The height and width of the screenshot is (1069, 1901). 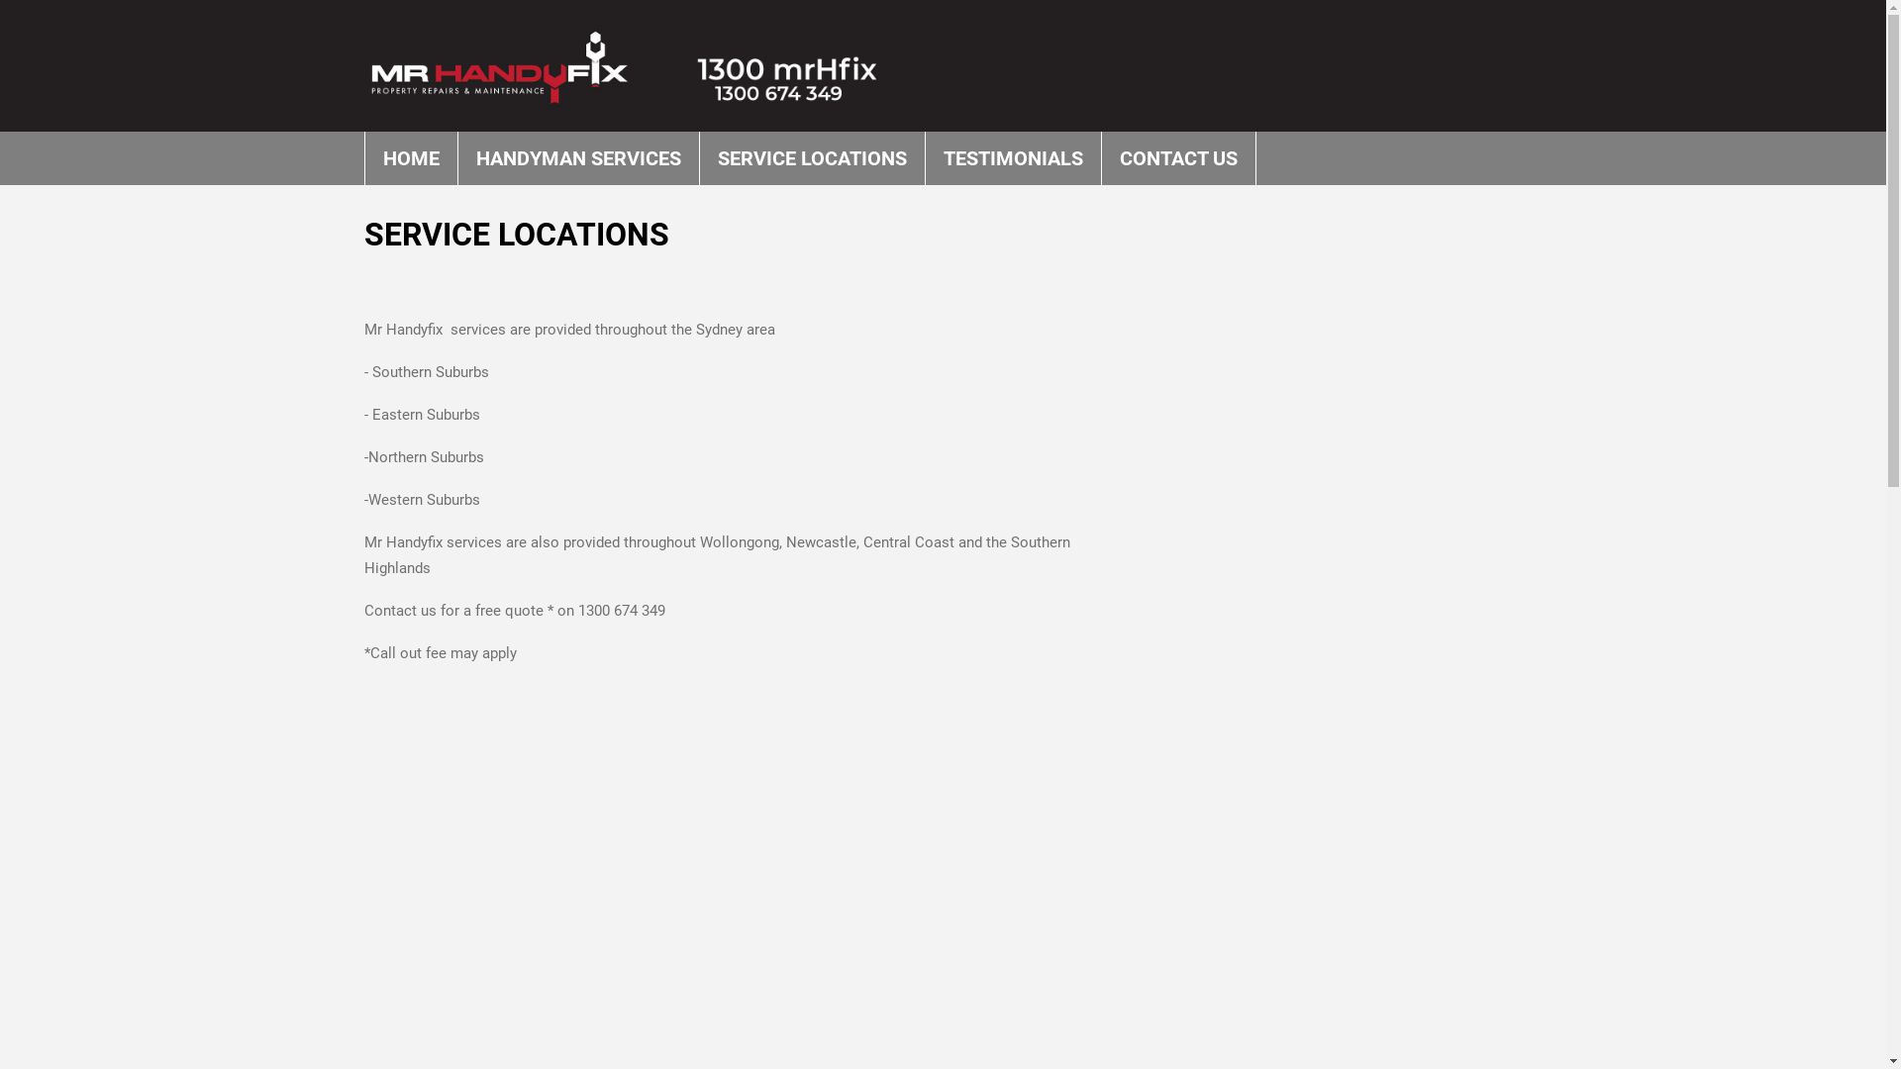 I want to click on SERVICE LOCATIONS, so click(x=812, y=158).